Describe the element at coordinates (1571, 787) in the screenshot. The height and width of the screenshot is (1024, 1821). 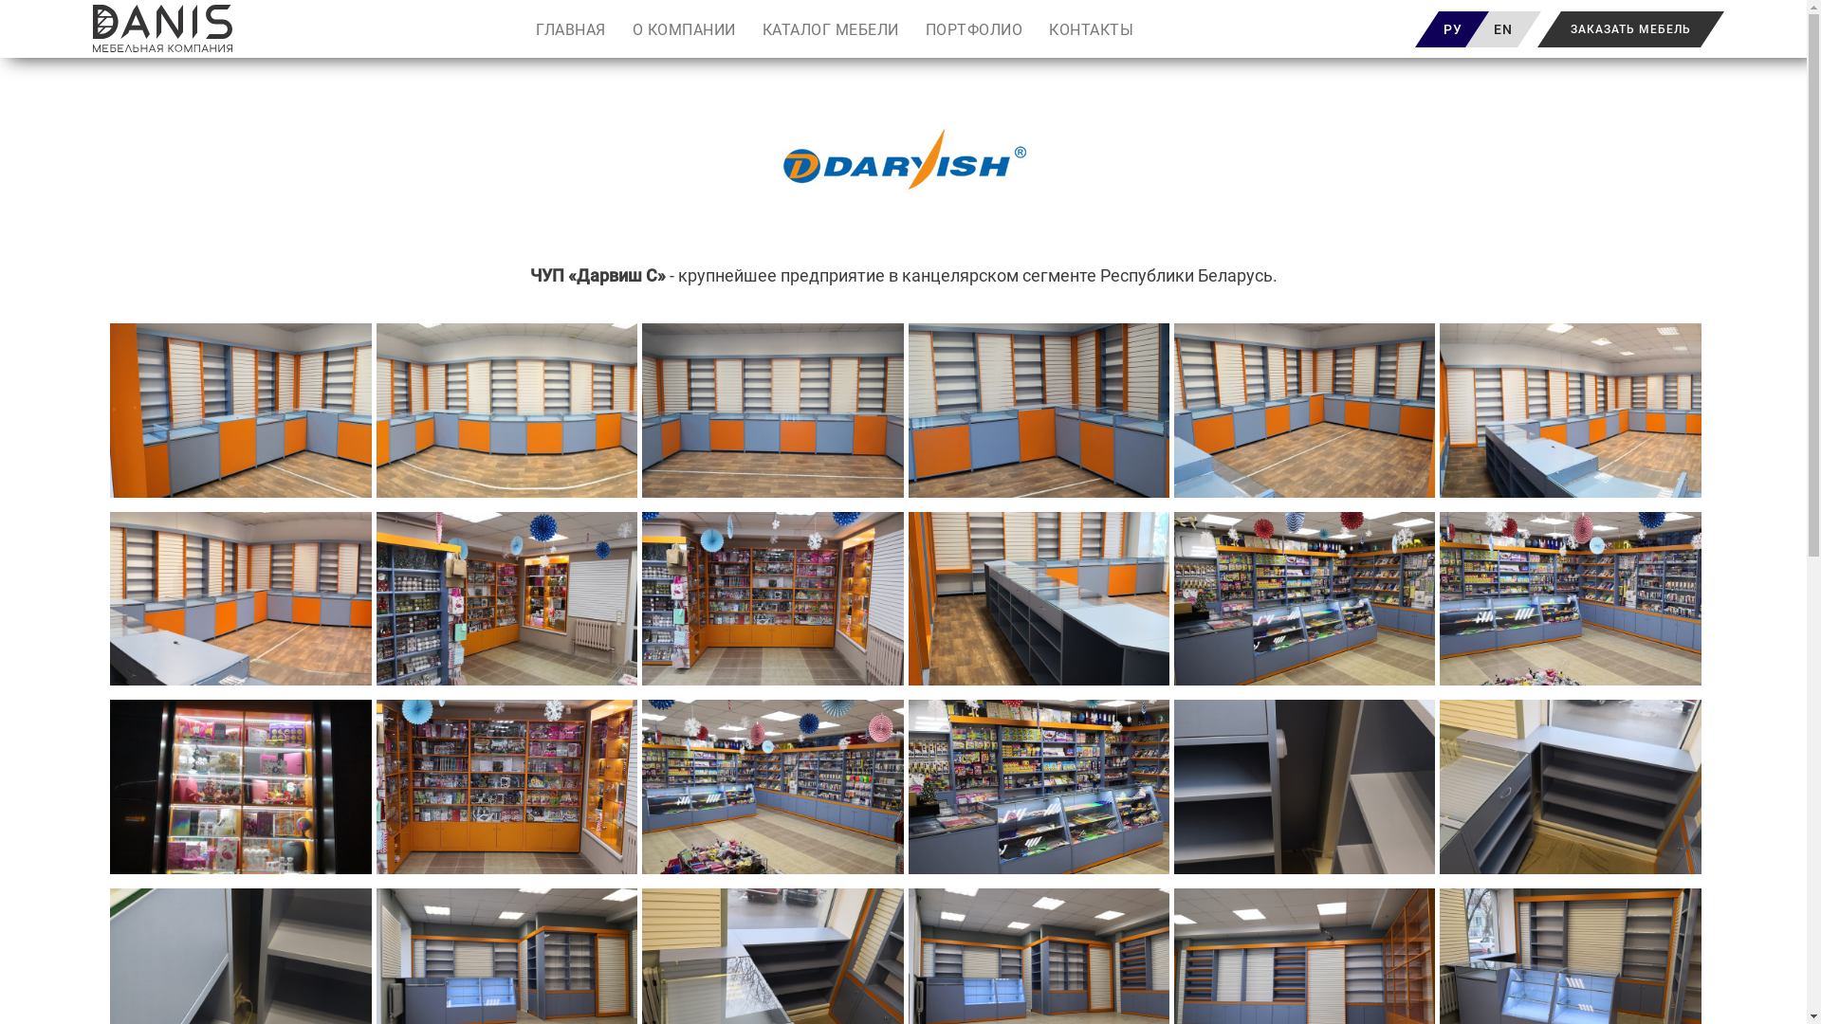
I see ` ` at that location.